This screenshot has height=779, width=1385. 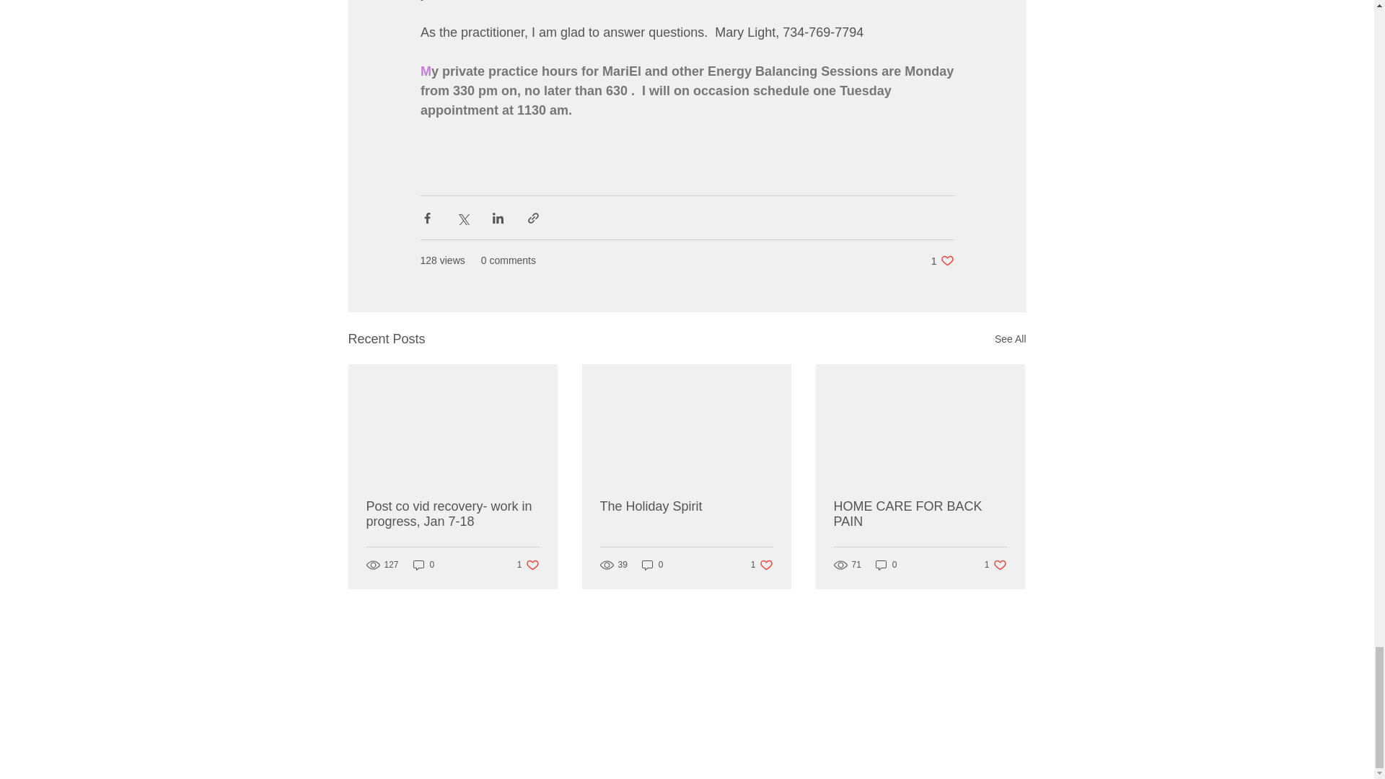 I want to click on 0, so click(x=423, y=565).